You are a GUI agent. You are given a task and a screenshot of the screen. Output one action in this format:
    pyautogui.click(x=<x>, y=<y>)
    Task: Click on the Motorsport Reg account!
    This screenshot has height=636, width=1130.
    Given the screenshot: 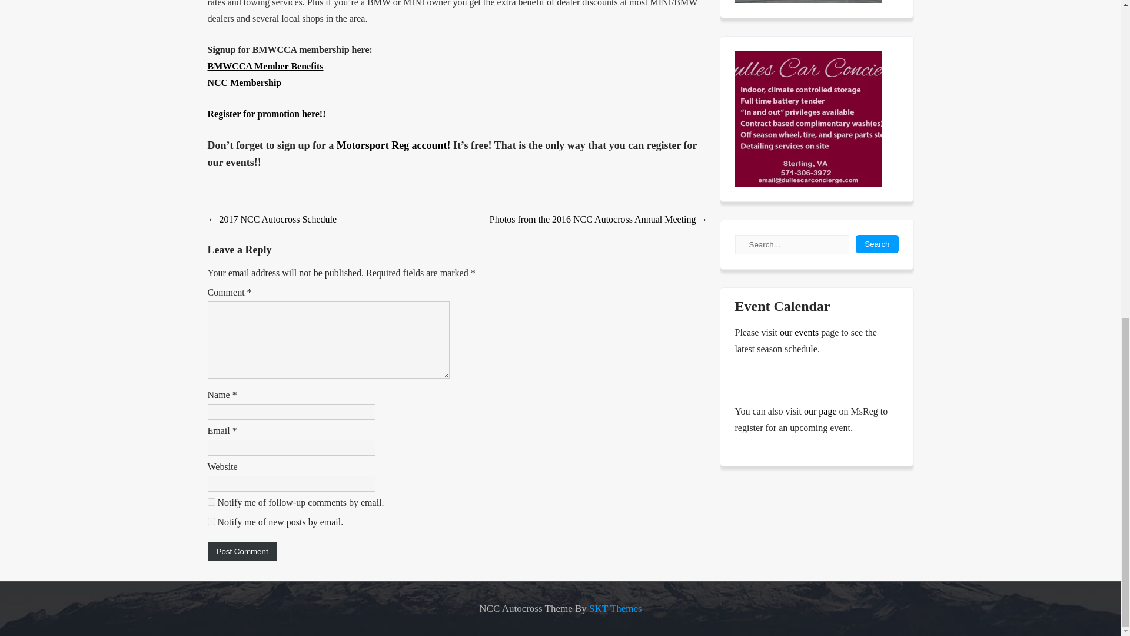 What is the action you would take?
    pyautogui.click(x=394, y=145)
    